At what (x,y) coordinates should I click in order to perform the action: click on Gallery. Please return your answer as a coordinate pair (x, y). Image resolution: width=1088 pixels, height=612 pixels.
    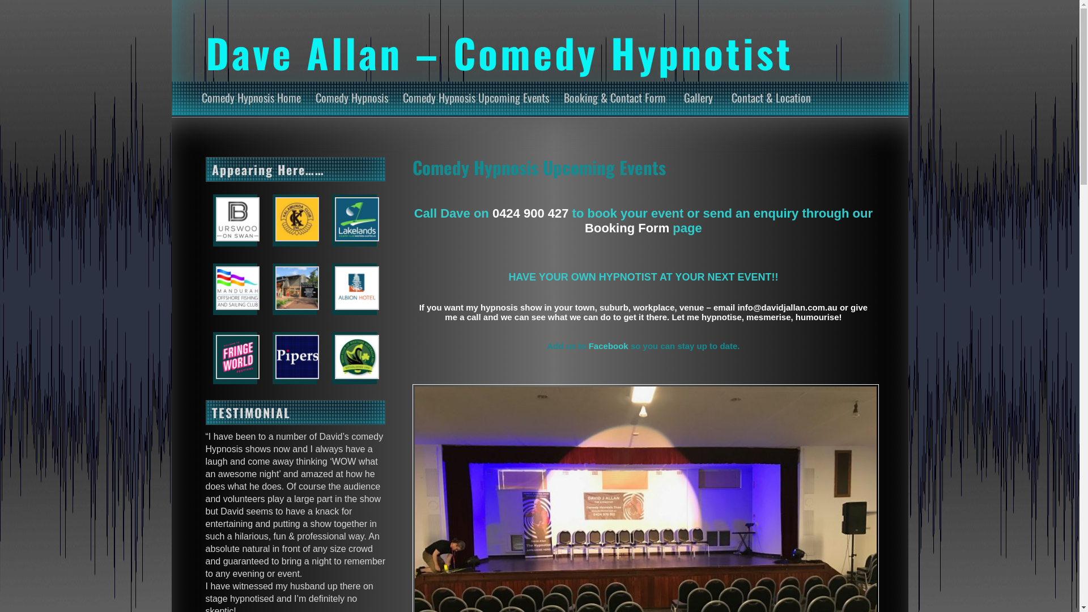
    Looking at the image, I should click on (698, 97).